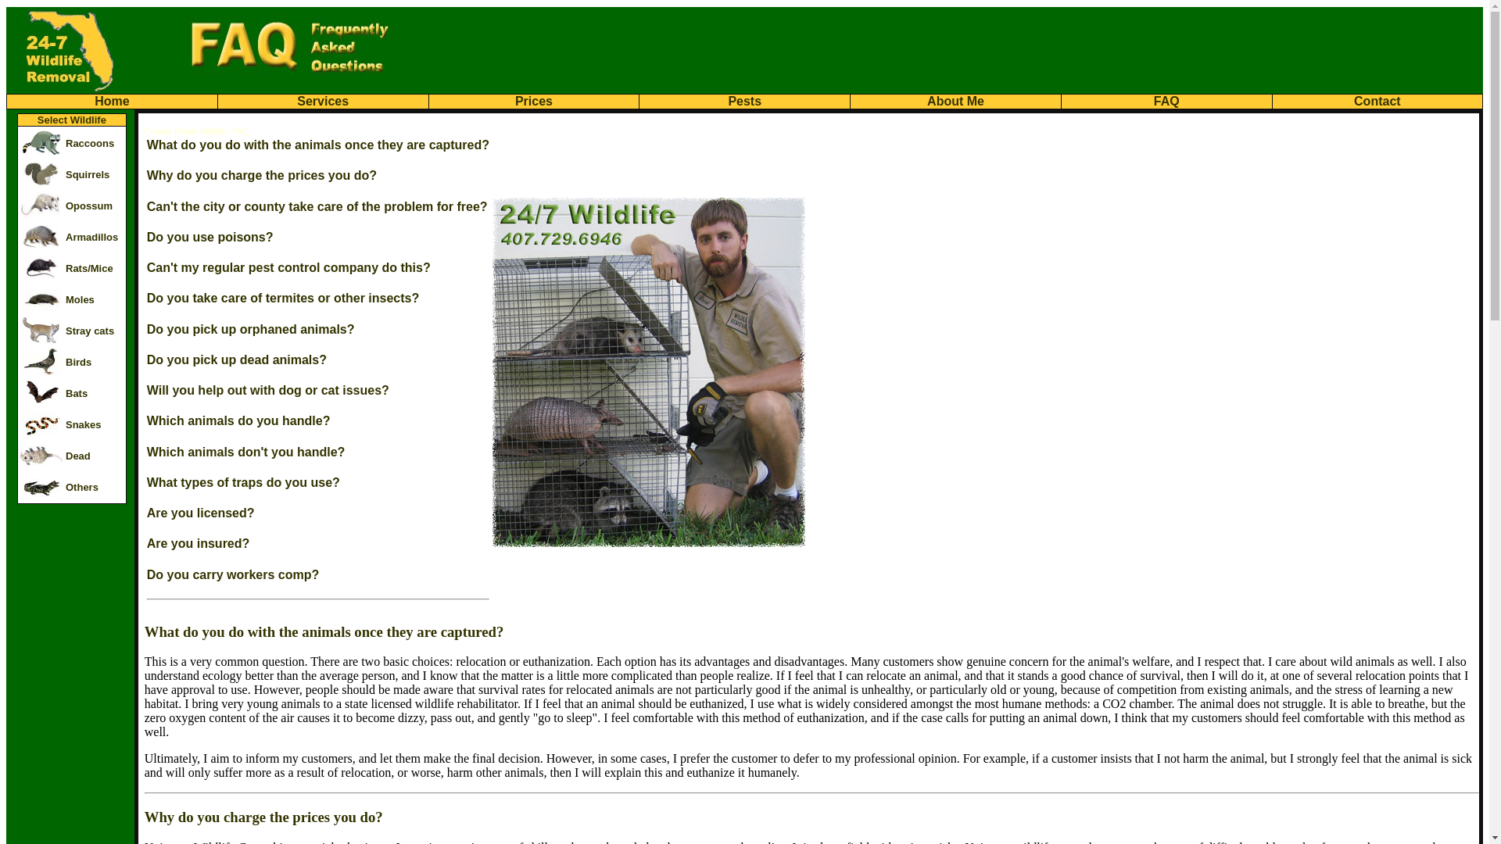  I want to click on Home, so click(112, 102).